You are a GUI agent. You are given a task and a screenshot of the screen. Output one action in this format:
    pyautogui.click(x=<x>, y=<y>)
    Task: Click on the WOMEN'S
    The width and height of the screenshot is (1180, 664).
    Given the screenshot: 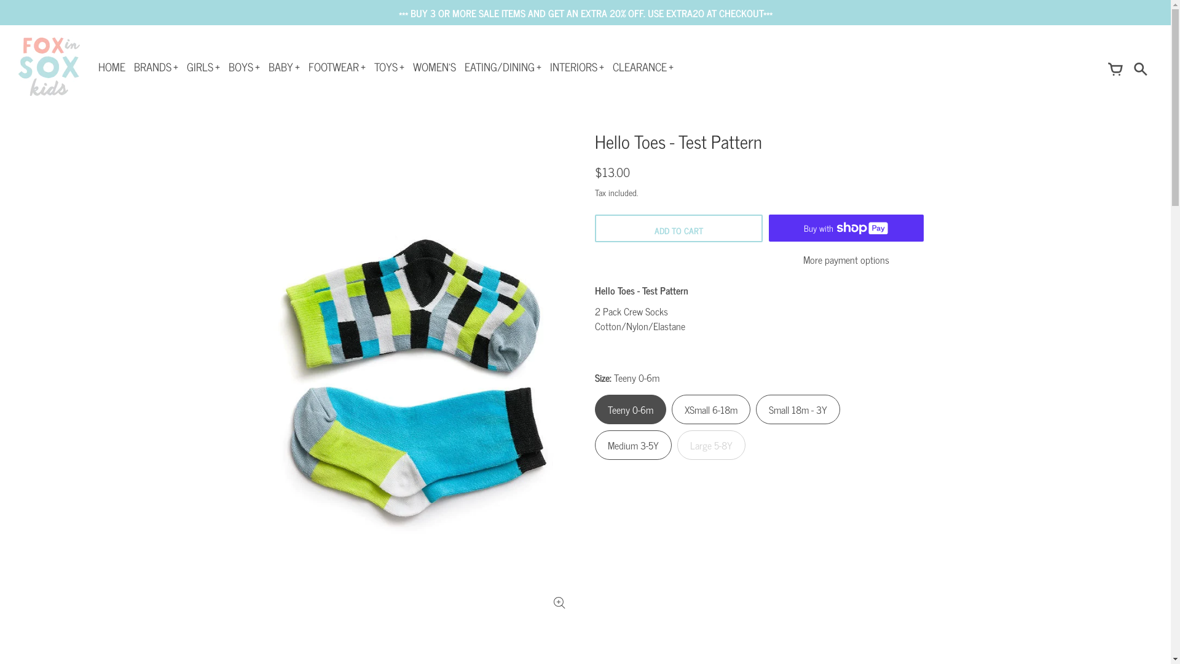 What is the action you would take?
    pyautogui.click(x=435, y=66)
    